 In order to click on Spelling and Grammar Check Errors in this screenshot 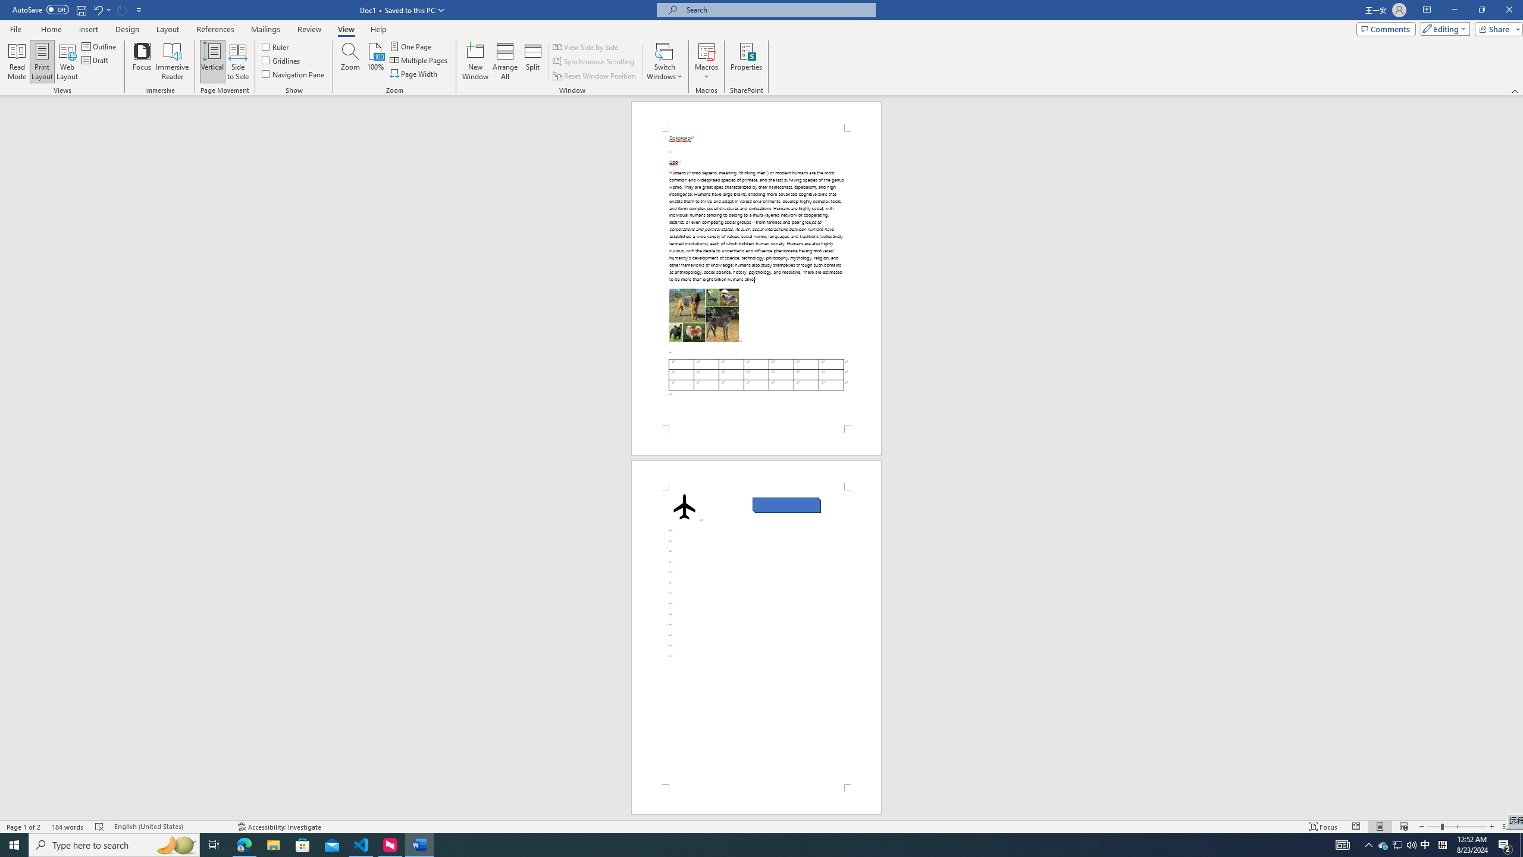, I will do `click(100, 827)`.